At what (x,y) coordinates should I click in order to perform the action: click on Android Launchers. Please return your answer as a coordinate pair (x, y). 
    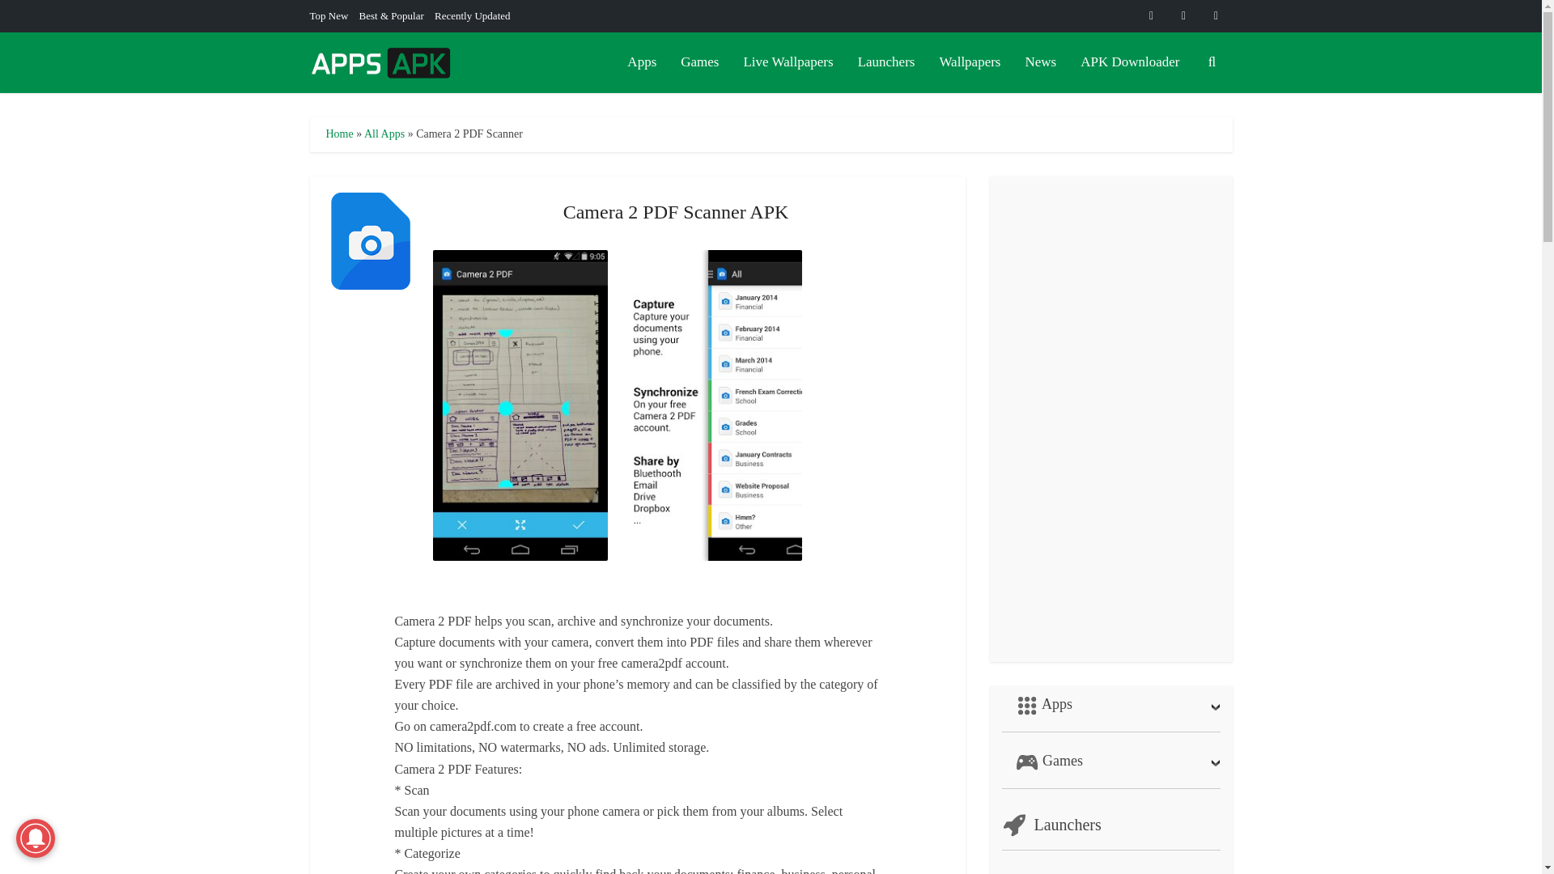
    Looking at the image, I should click on (886, 62).